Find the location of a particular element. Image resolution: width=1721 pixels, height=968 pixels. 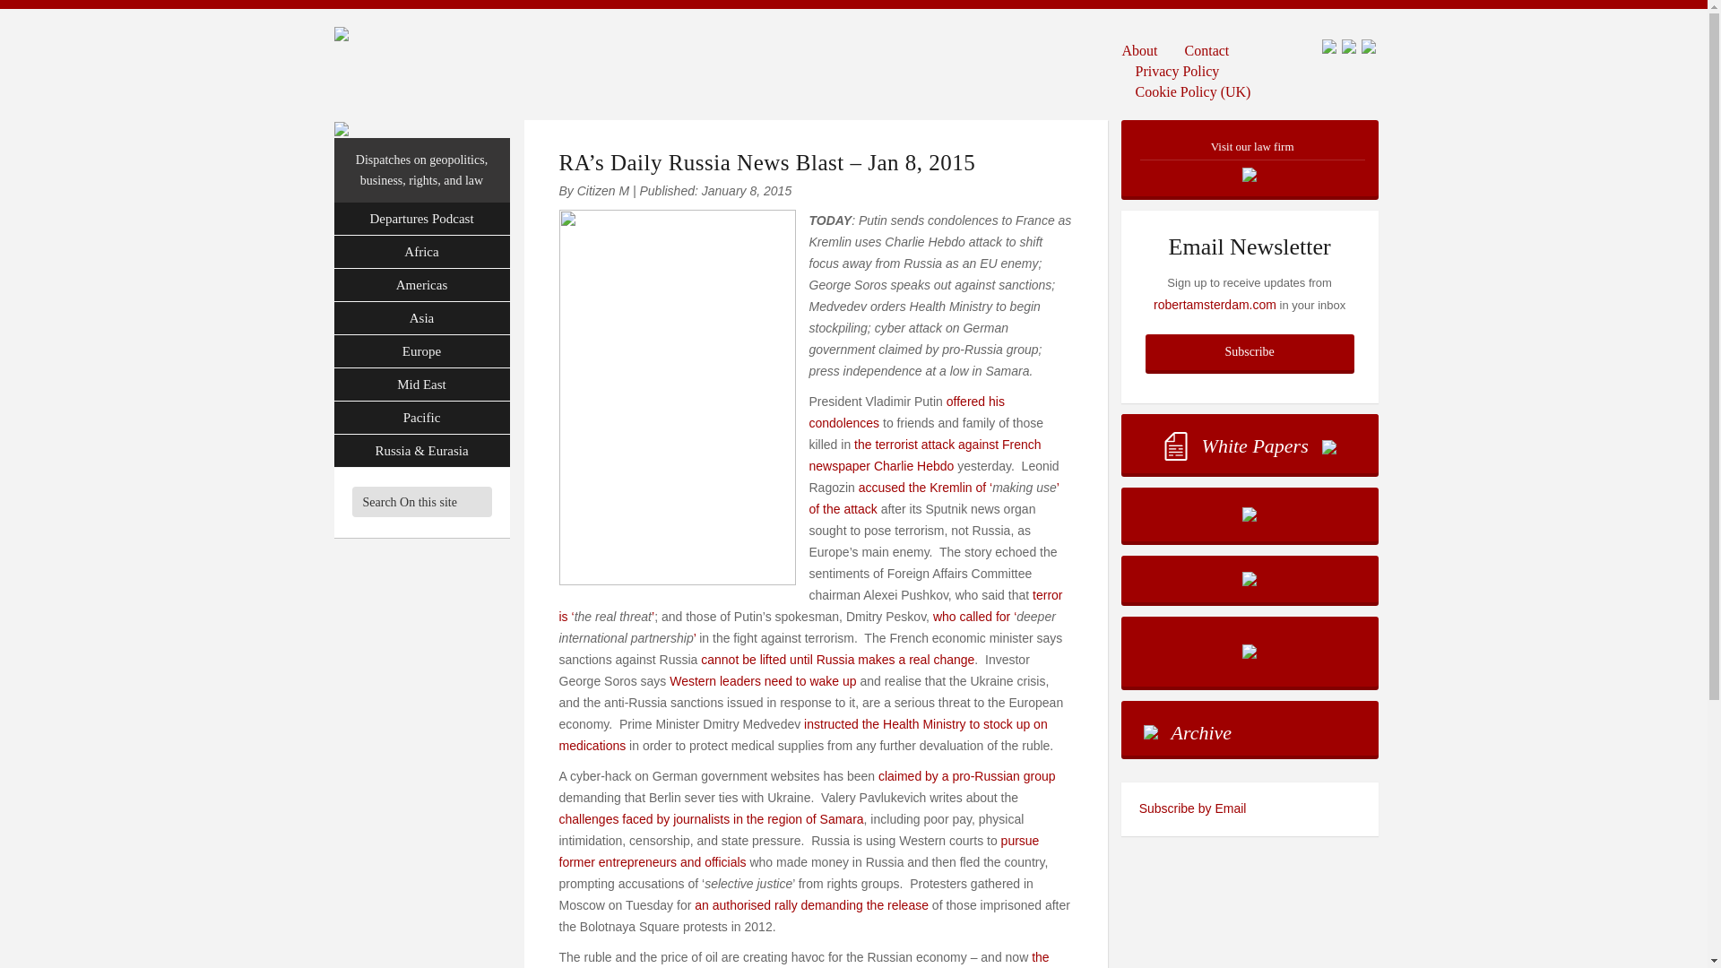

Subscribe is located at coordinates (1250, 351).